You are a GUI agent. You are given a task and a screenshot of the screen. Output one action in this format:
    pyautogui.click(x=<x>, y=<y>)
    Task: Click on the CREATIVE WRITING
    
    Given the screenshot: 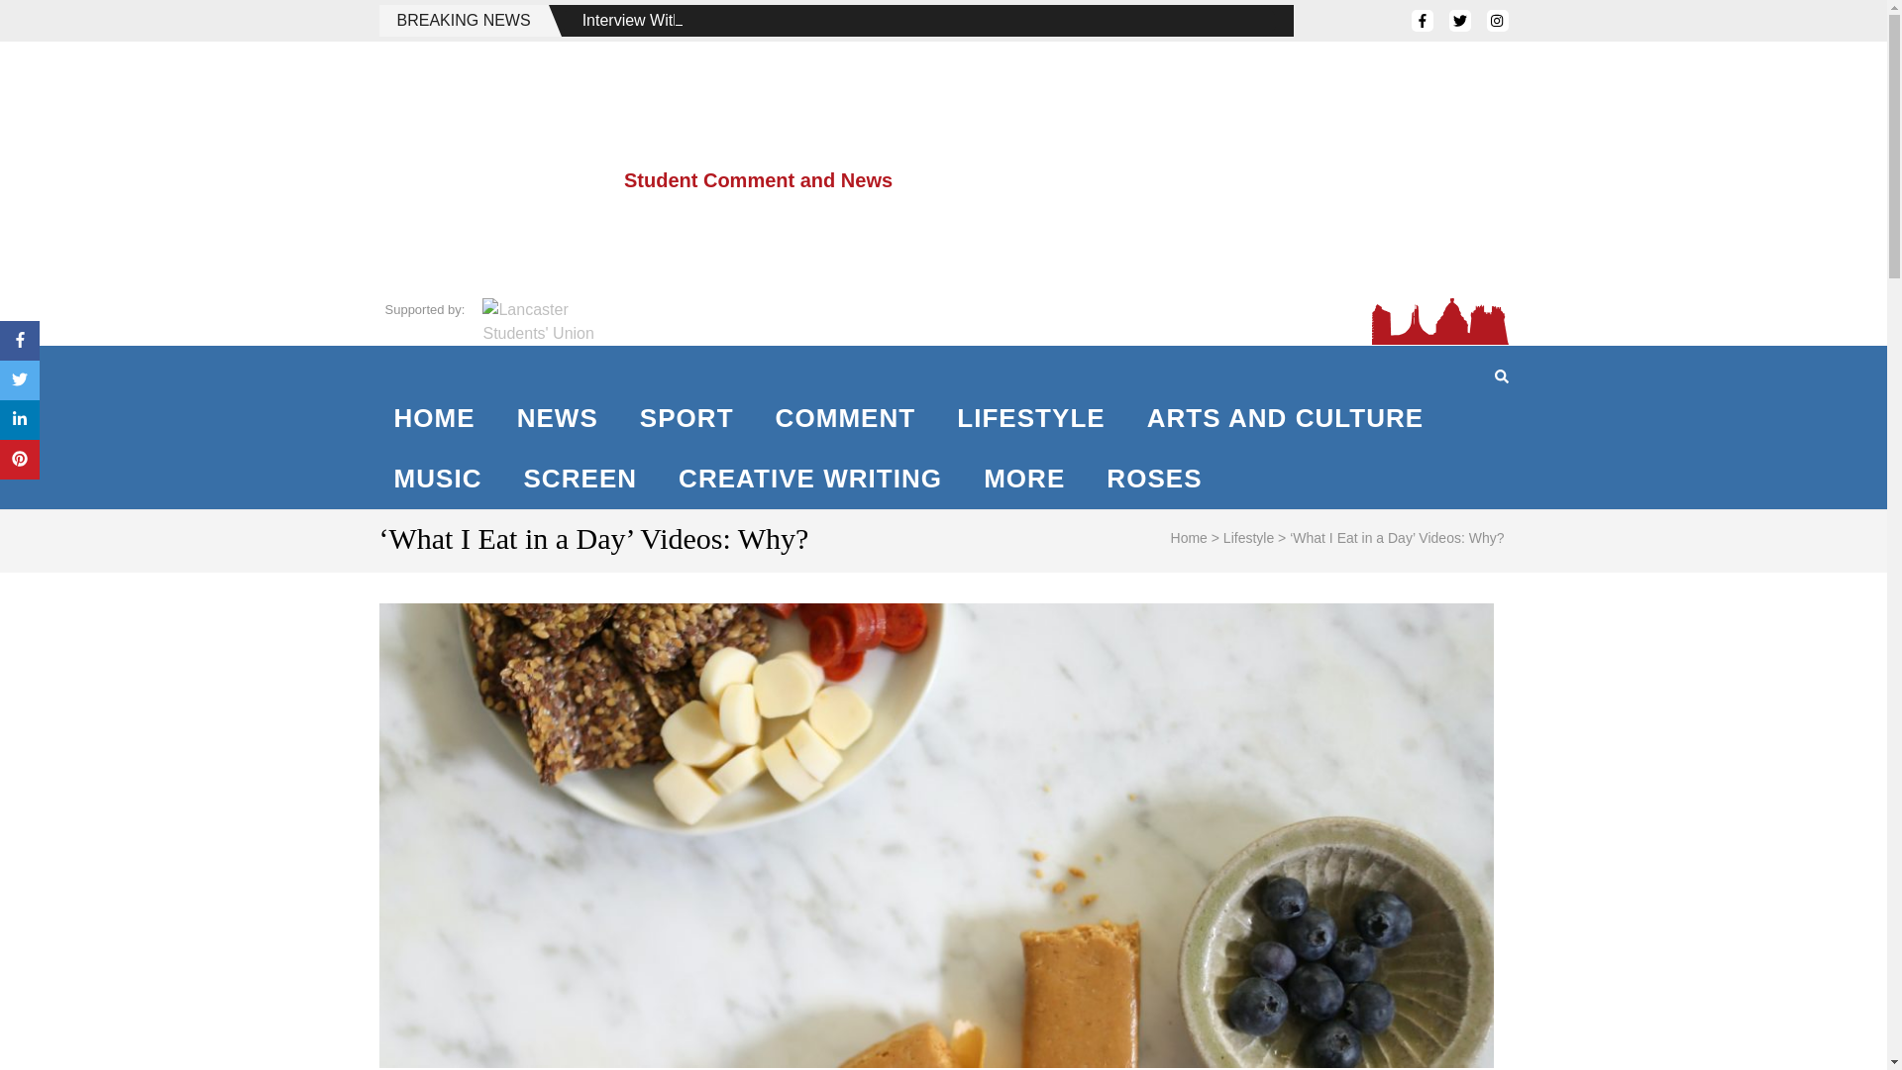 What is the action you would take?
    pyautogui.click(x=810, y=479)
    